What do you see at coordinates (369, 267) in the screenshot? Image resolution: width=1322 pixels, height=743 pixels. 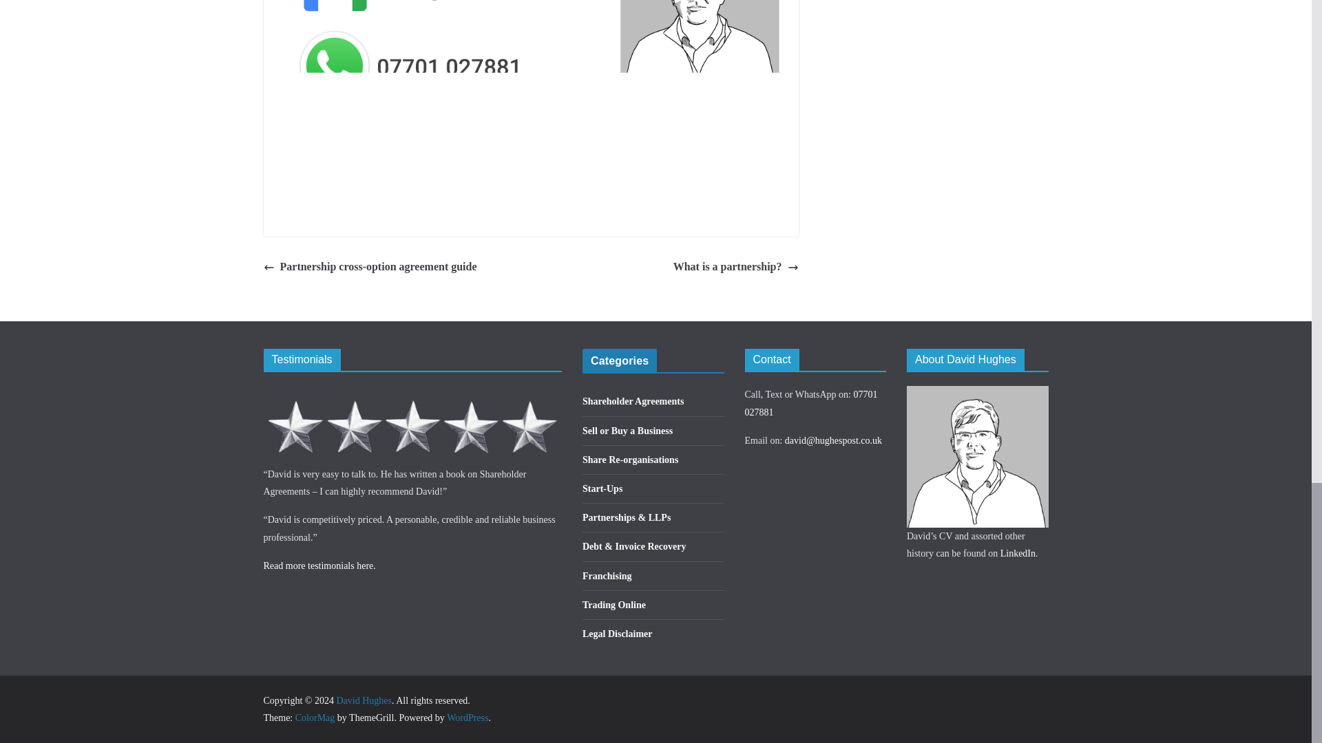 I see `Partnership cross-option agreement guide` at bounding box center [369, 267].